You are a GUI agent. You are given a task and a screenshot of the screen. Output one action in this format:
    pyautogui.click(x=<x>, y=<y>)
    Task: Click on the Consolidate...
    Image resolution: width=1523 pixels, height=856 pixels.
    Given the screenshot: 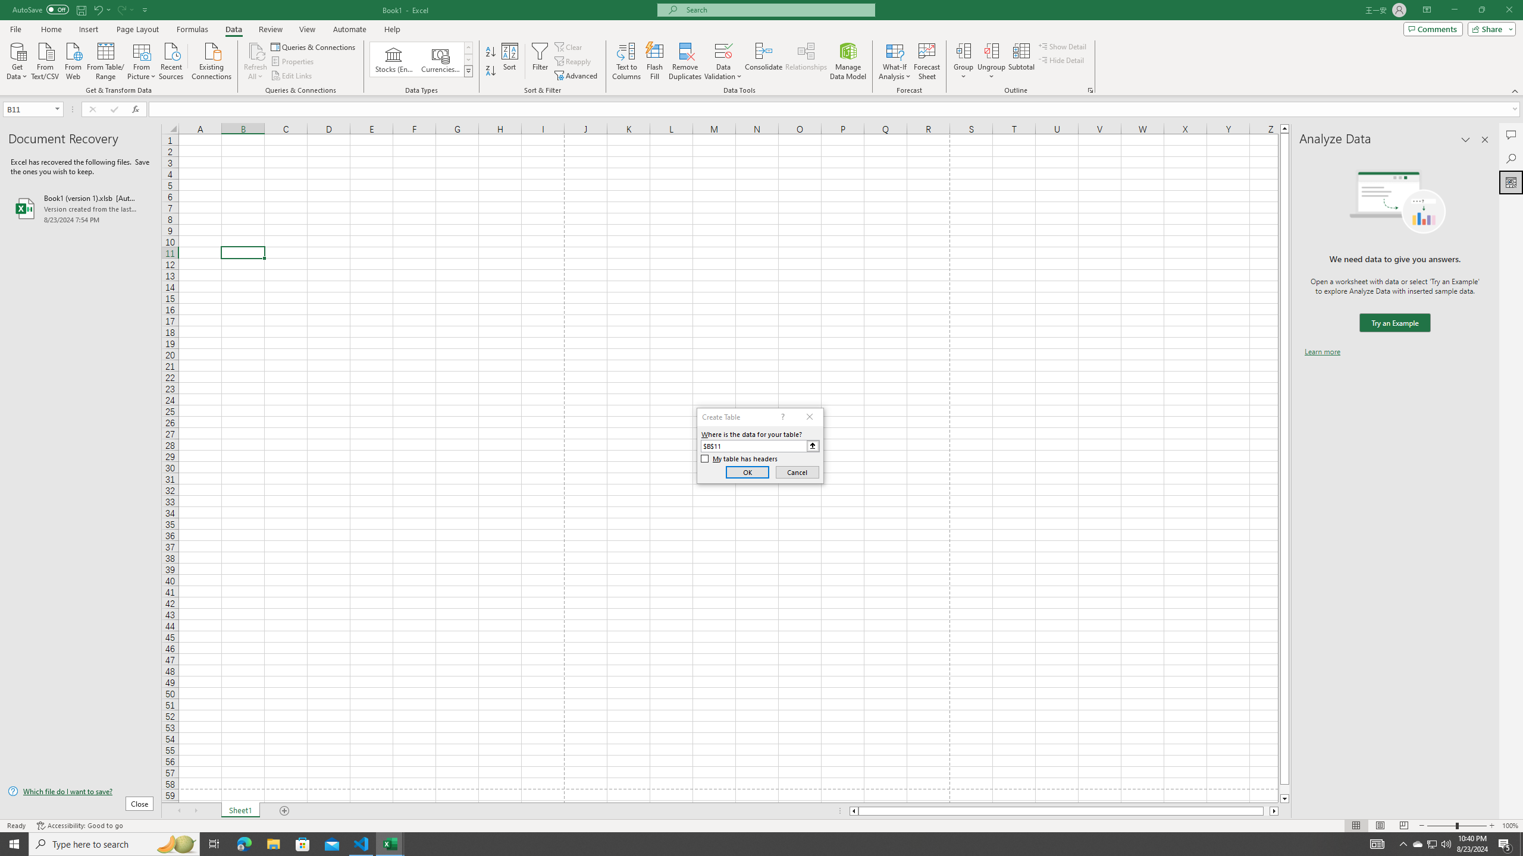 What is the action you would take?
    pyautogui.click(x=764, y=61)
    